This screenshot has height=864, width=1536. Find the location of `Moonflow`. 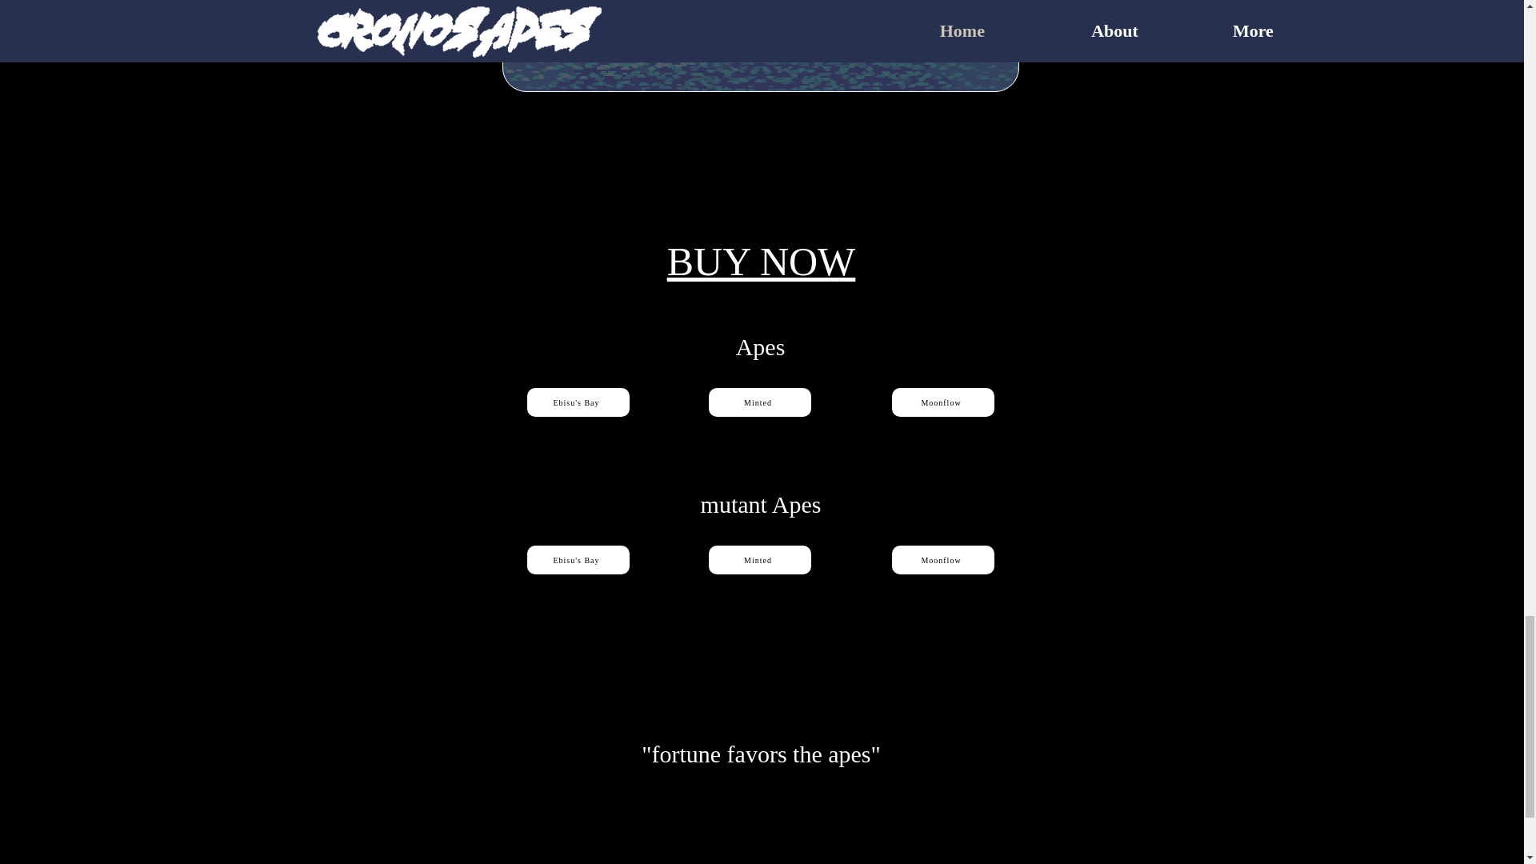

Moonflow is located at coordinates (942, 560).